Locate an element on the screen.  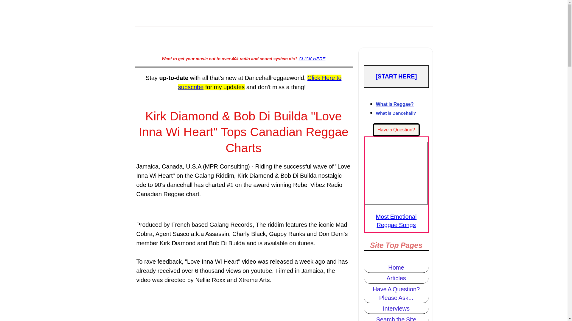
CLICK HERE is located at coordinates (312, 59).